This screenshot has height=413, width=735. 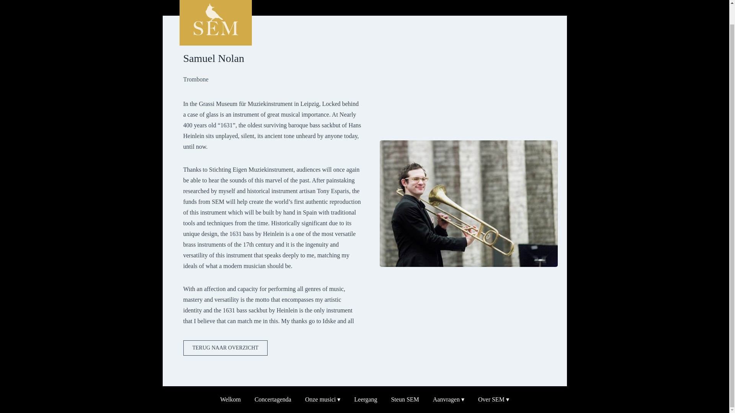 What do you see at coordinates (365, 399) in the screenshot?
I see `Leergang` at bounding box center [365, 399].